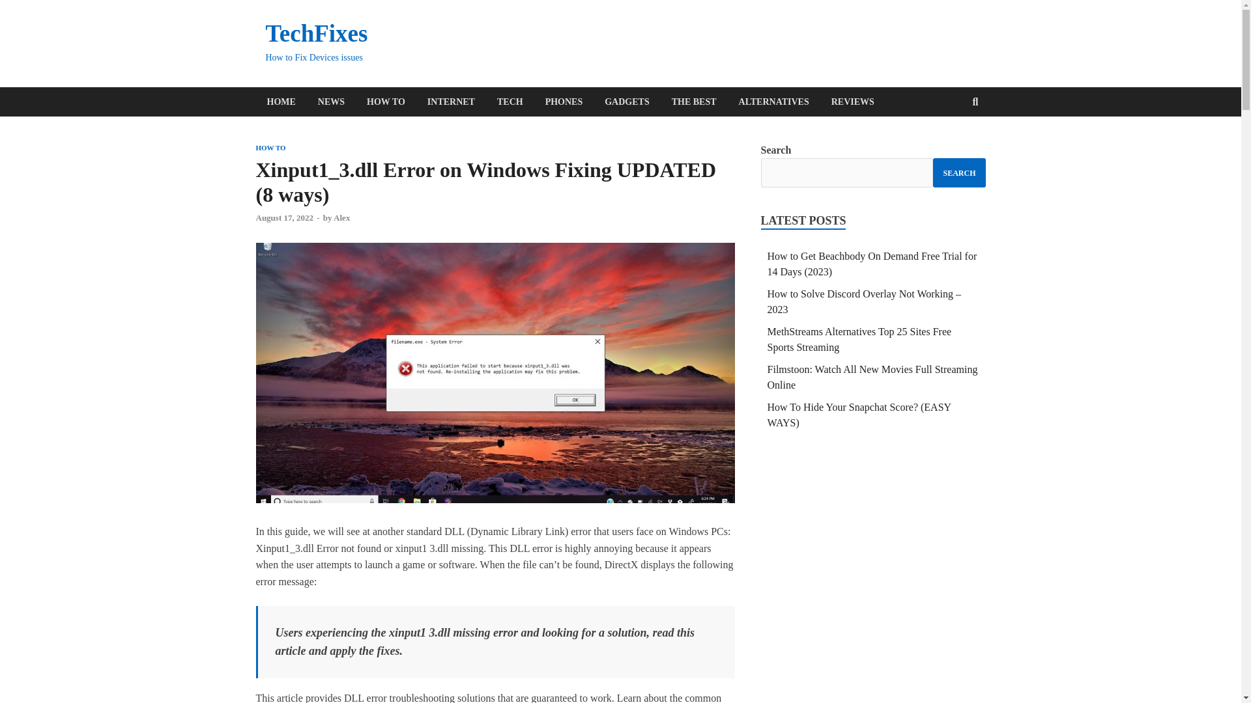 Image resolution: width=1251 pixels, height=703 pixels. Describe the element at coordinates (627, 102) in the screenshot. I see `GADGETS` at that location.